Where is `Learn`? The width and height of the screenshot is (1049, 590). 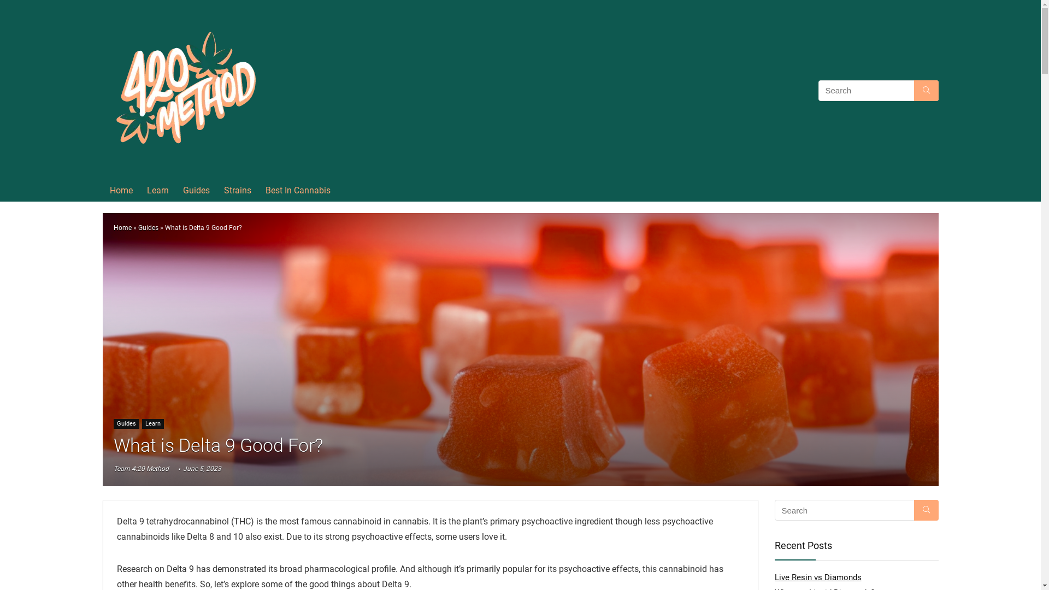
Learn is located at coordinates (158, 191).